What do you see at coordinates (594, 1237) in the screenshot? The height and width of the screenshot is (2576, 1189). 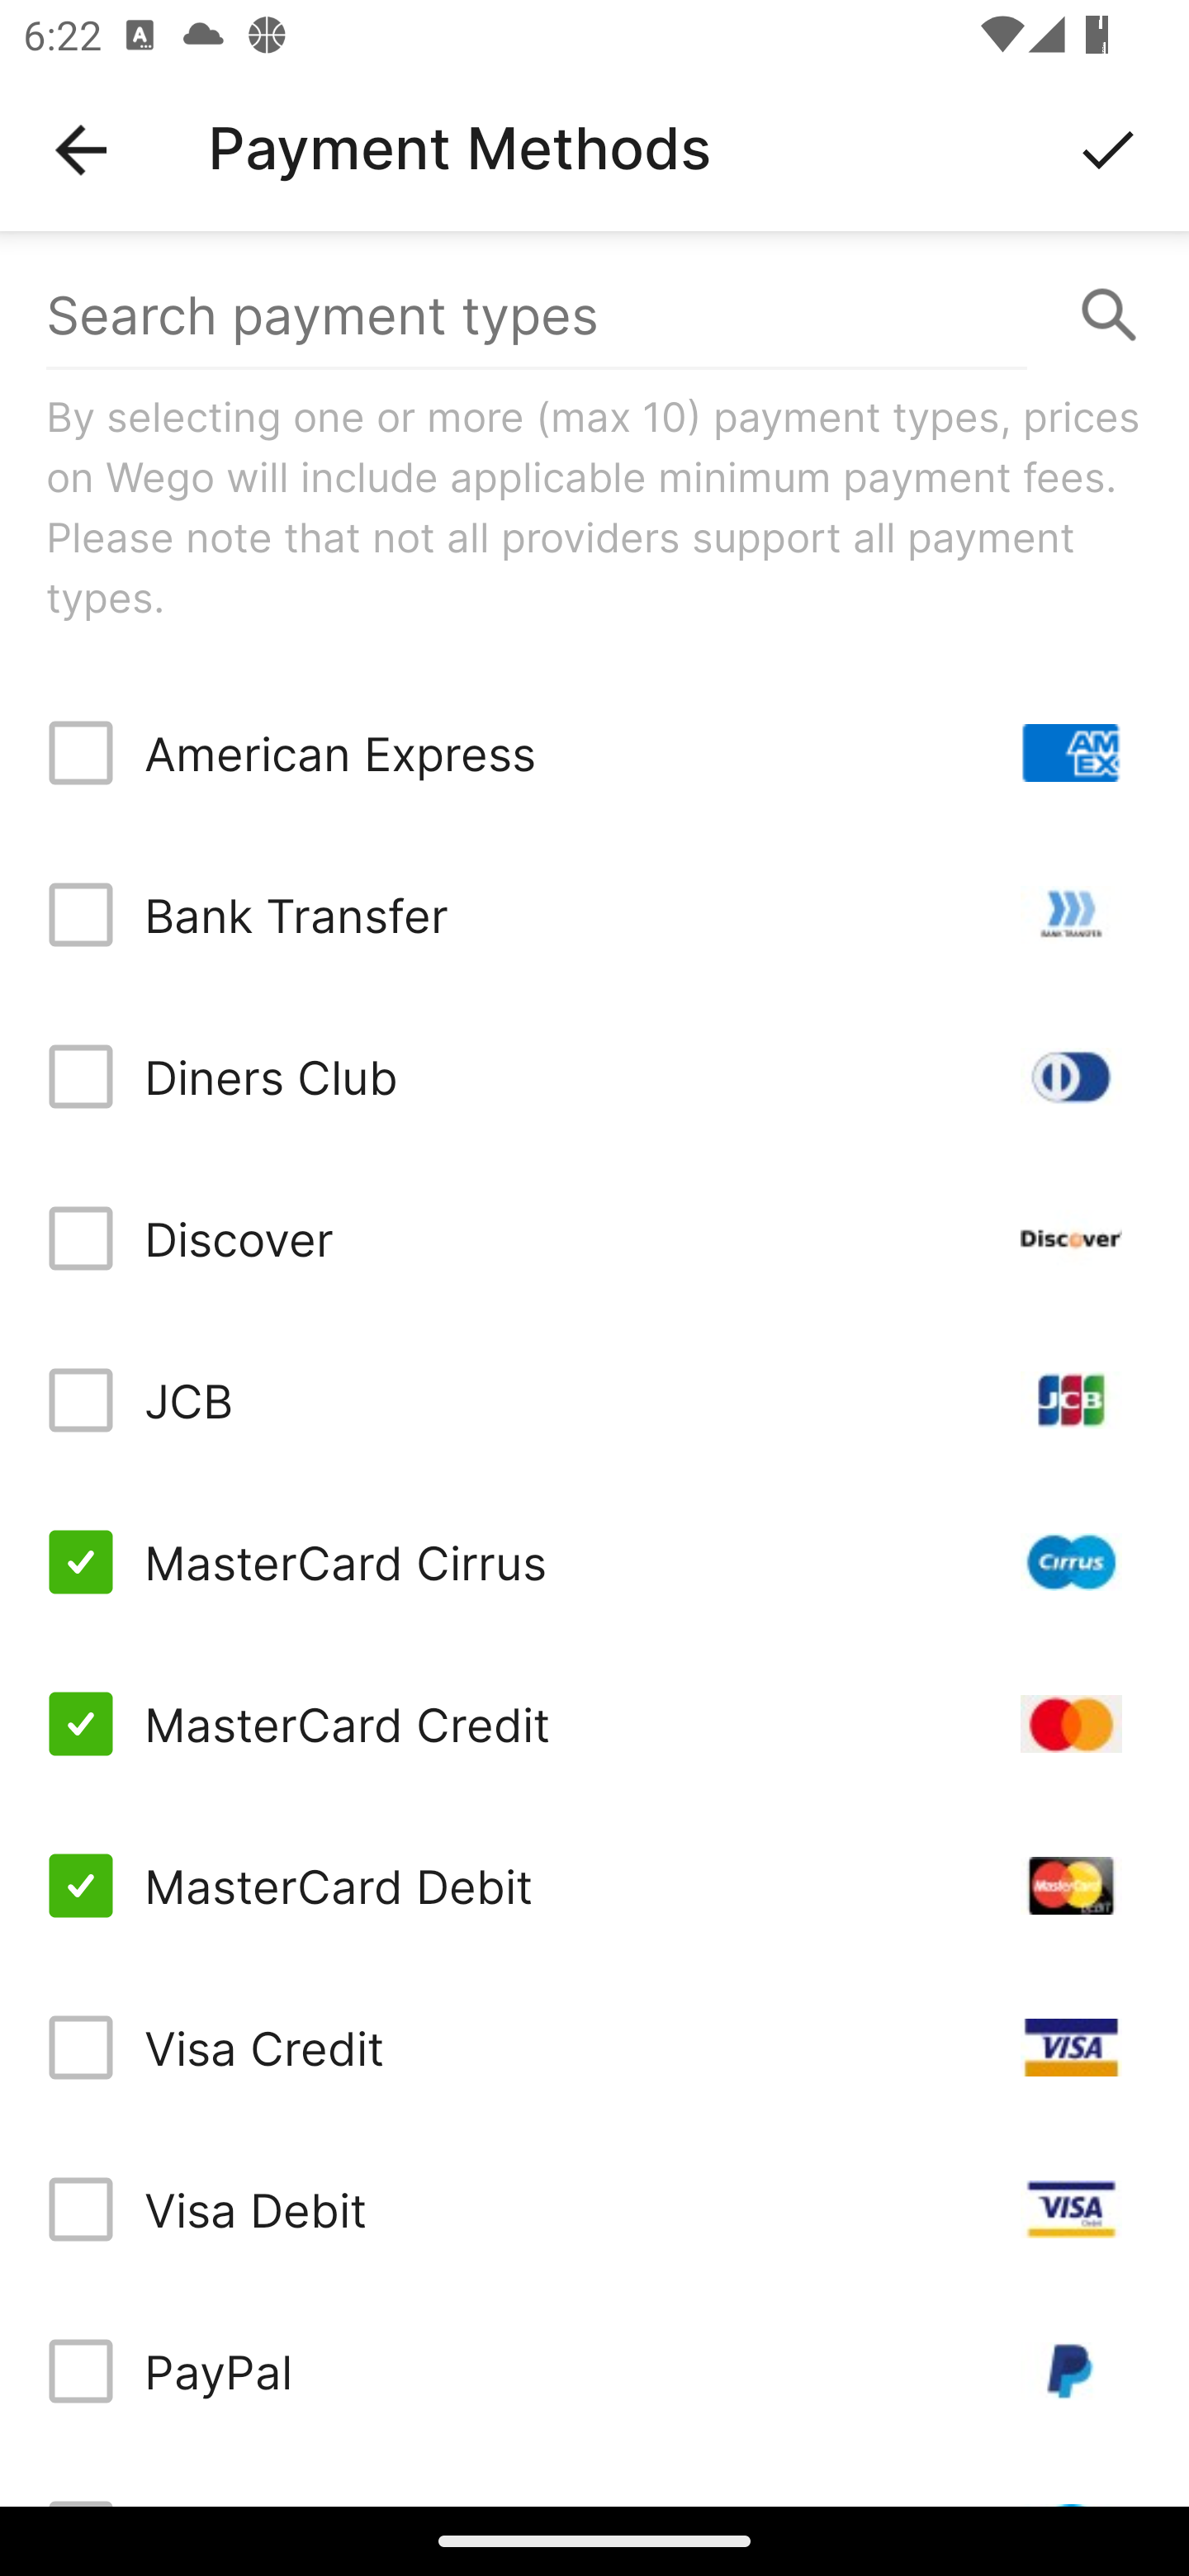 I see `Discover` at bounding box center [594, 1237].